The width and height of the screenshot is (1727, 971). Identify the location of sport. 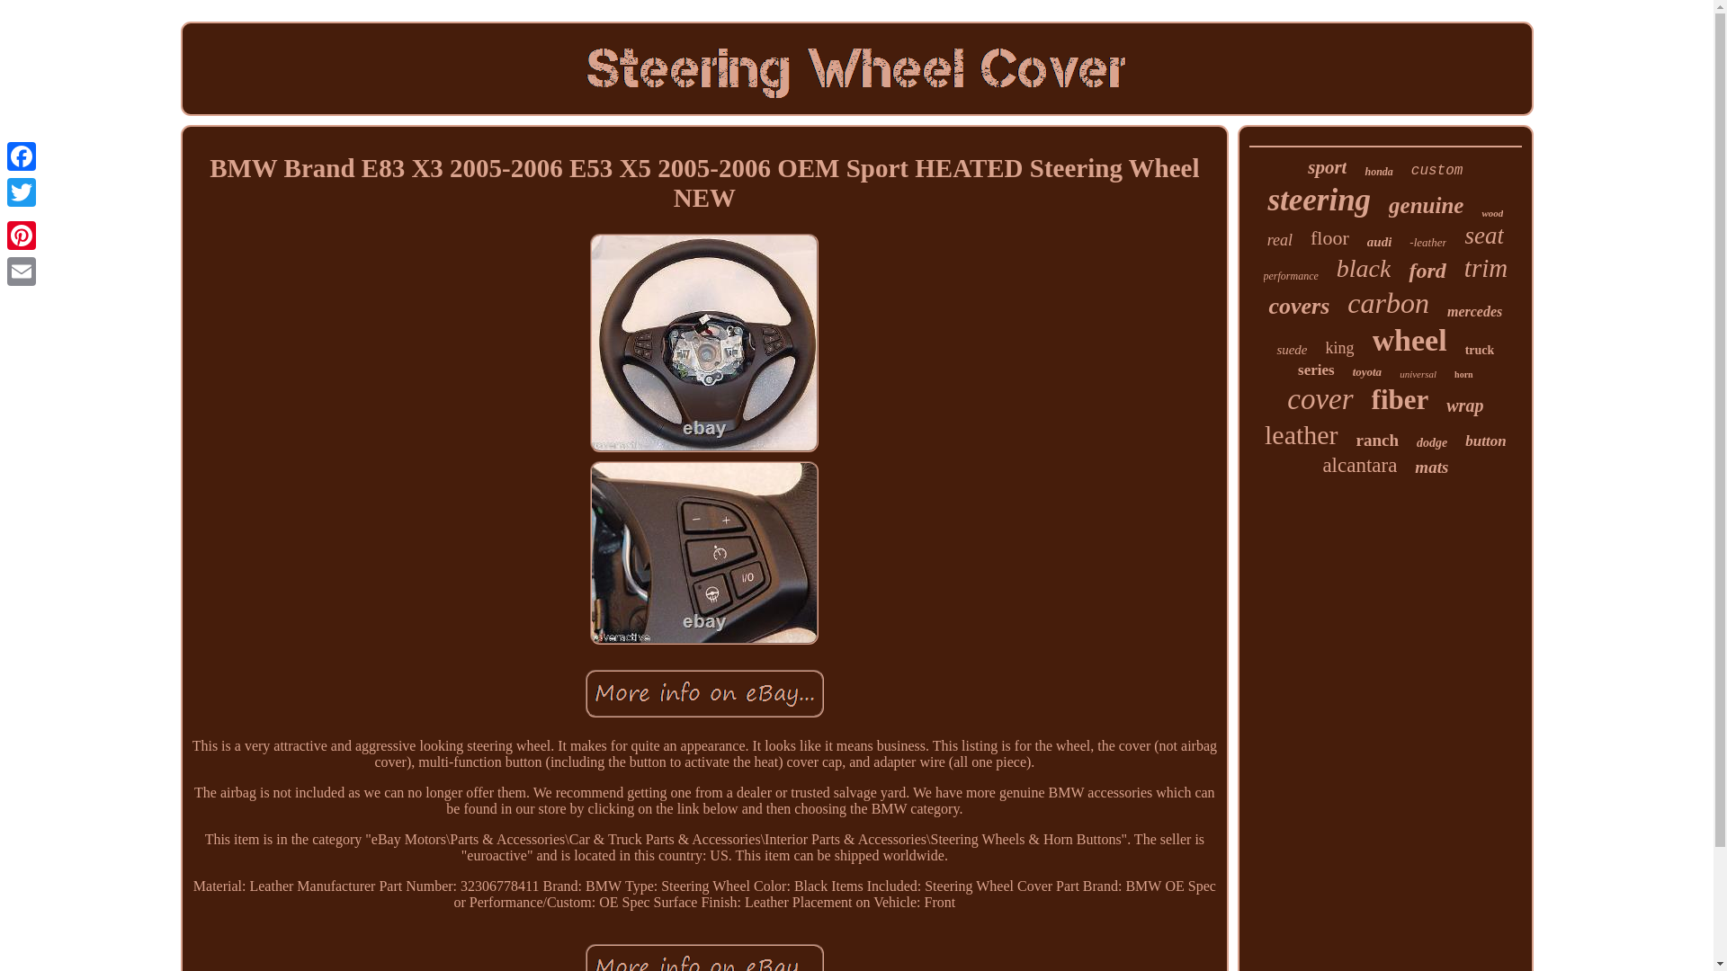
(1327, 167).